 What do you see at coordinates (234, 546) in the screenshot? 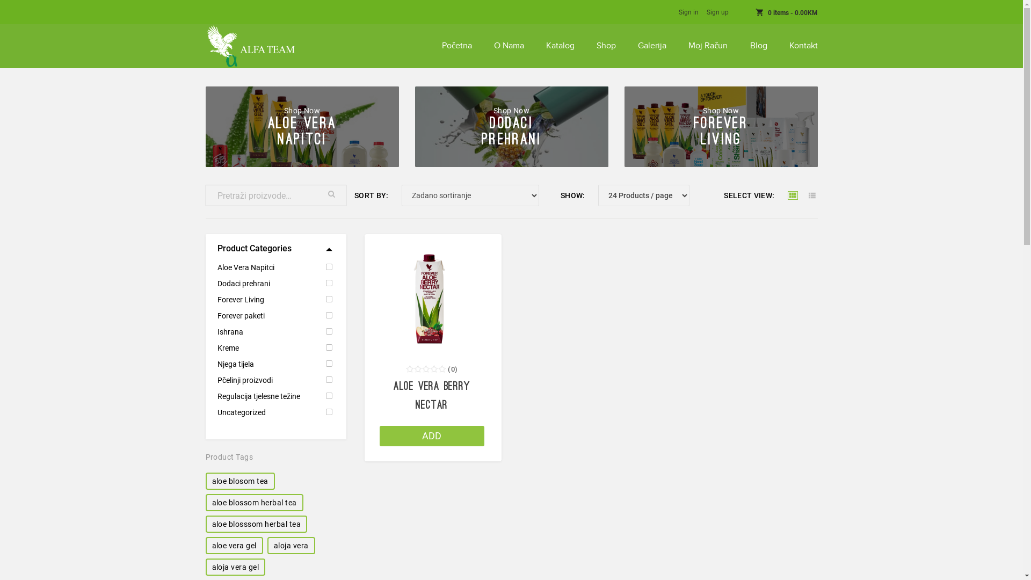
I see `aloe vera gel` at bounding box center [234, 546].